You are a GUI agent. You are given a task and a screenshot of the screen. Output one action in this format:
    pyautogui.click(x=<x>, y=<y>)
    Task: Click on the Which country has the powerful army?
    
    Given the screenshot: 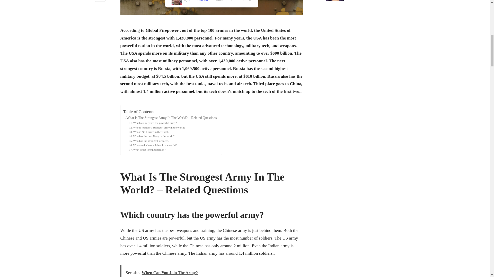 What is the action you would take?
    pyautogui.click(x=153, y=123)
    